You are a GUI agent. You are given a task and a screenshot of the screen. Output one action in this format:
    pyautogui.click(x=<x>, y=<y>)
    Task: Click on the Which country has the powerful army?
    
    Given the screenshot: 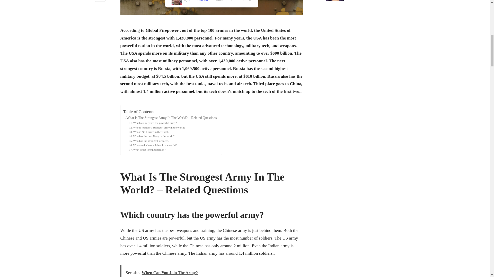 What is the action you would take?
    pyautogui.click(x=153, y=123)
    